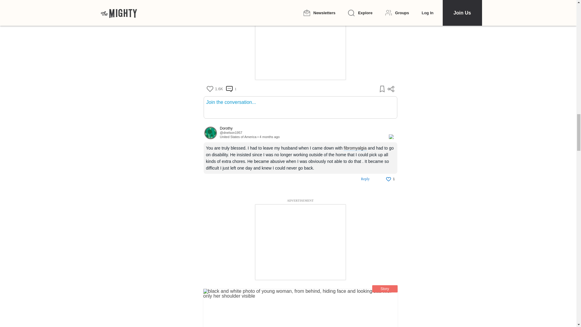 The width and height of the screenshot is (581, 327). I want to click on 1.6K, so click(215, 89).